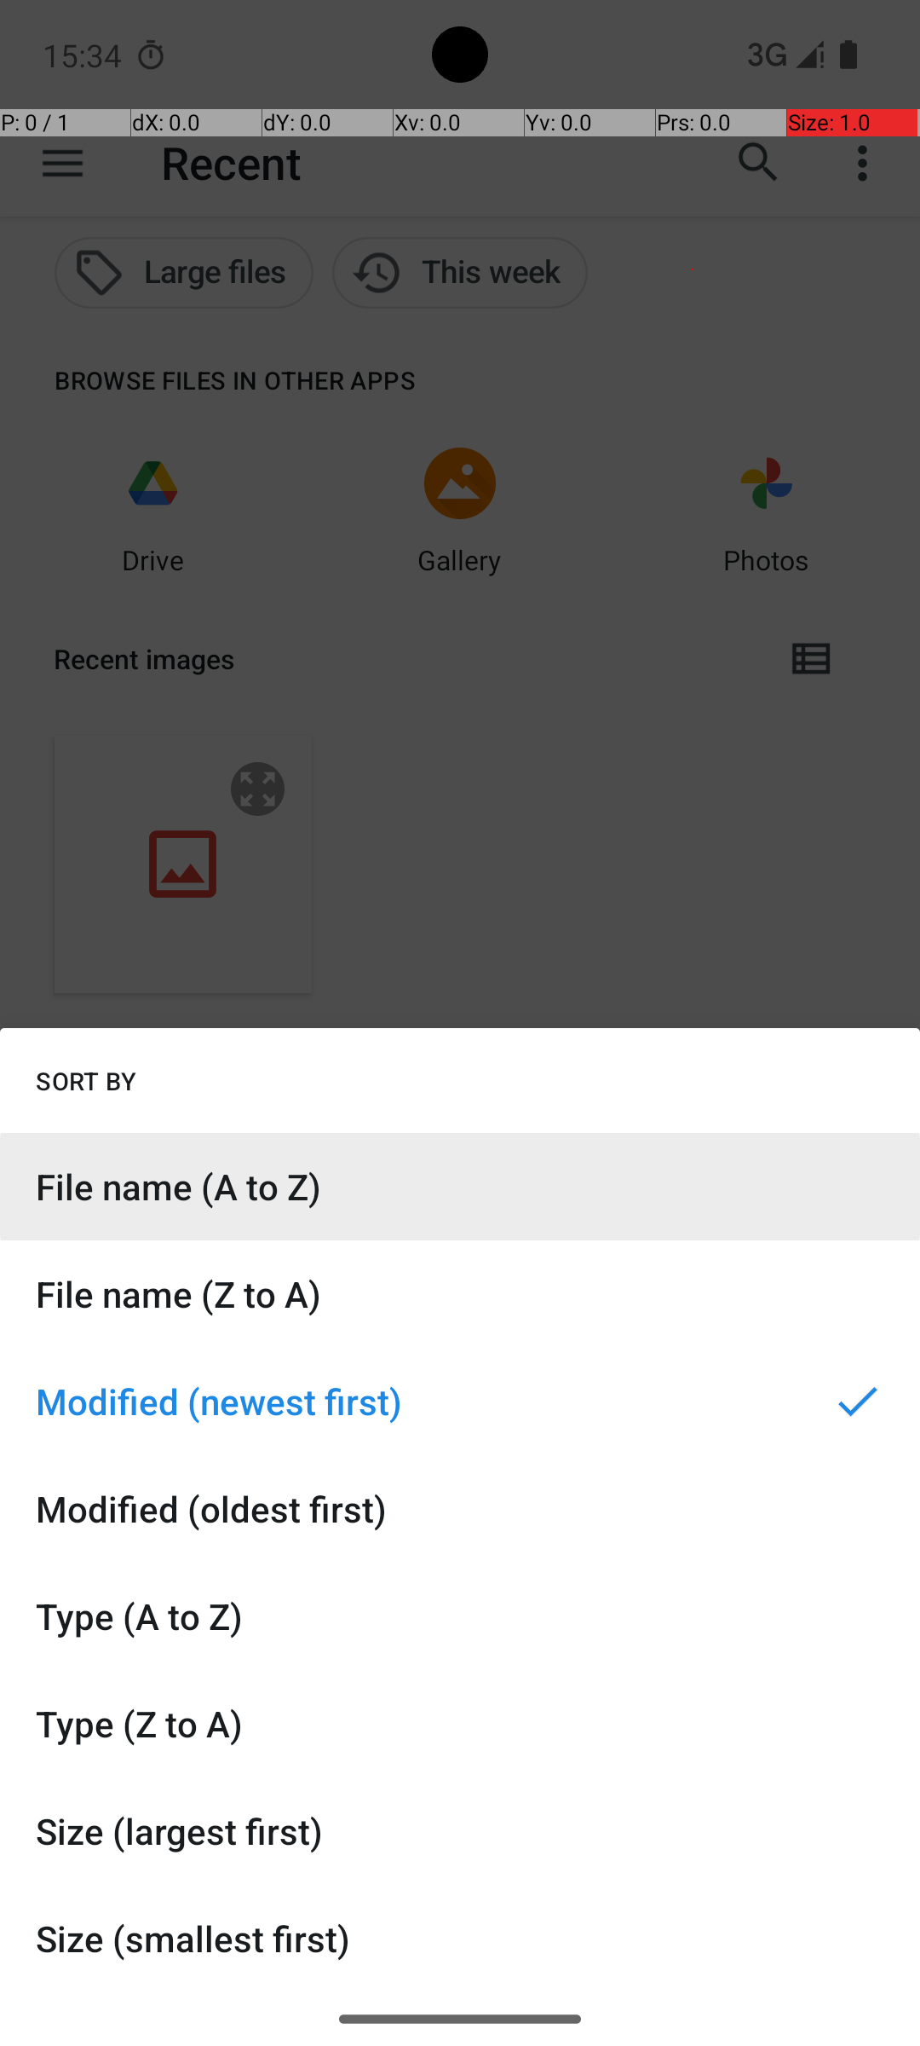 Image resolution: width=920 pixels, height=2046 pixels. Describe the element at coordinates (460, 1939) in the screenshot. I see `Size (smallest first)` at that location.